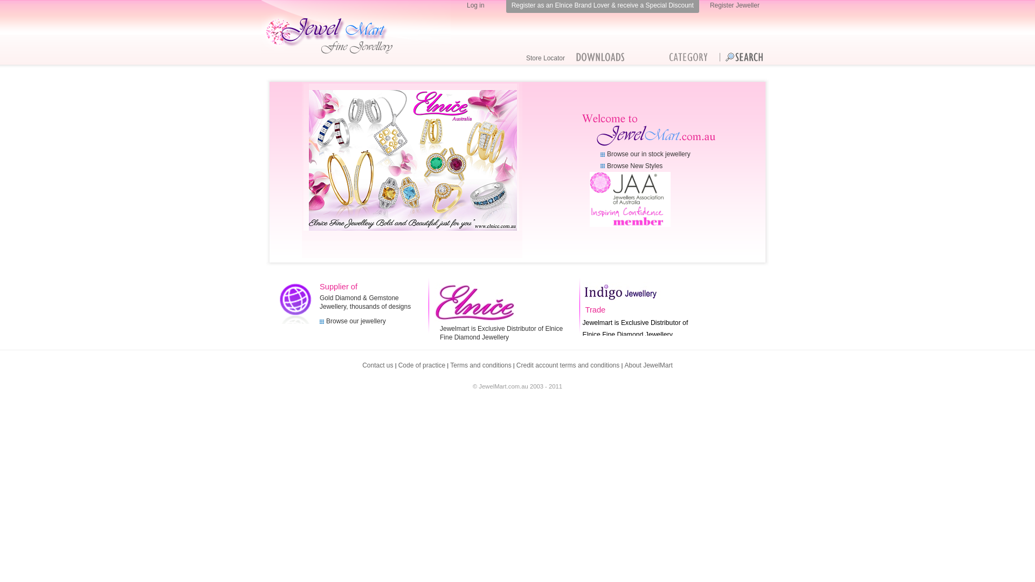  What do you see at coordinates (648, 365) in the screenshot?
I see `About JewelMart` at bounding box center [648, 365].